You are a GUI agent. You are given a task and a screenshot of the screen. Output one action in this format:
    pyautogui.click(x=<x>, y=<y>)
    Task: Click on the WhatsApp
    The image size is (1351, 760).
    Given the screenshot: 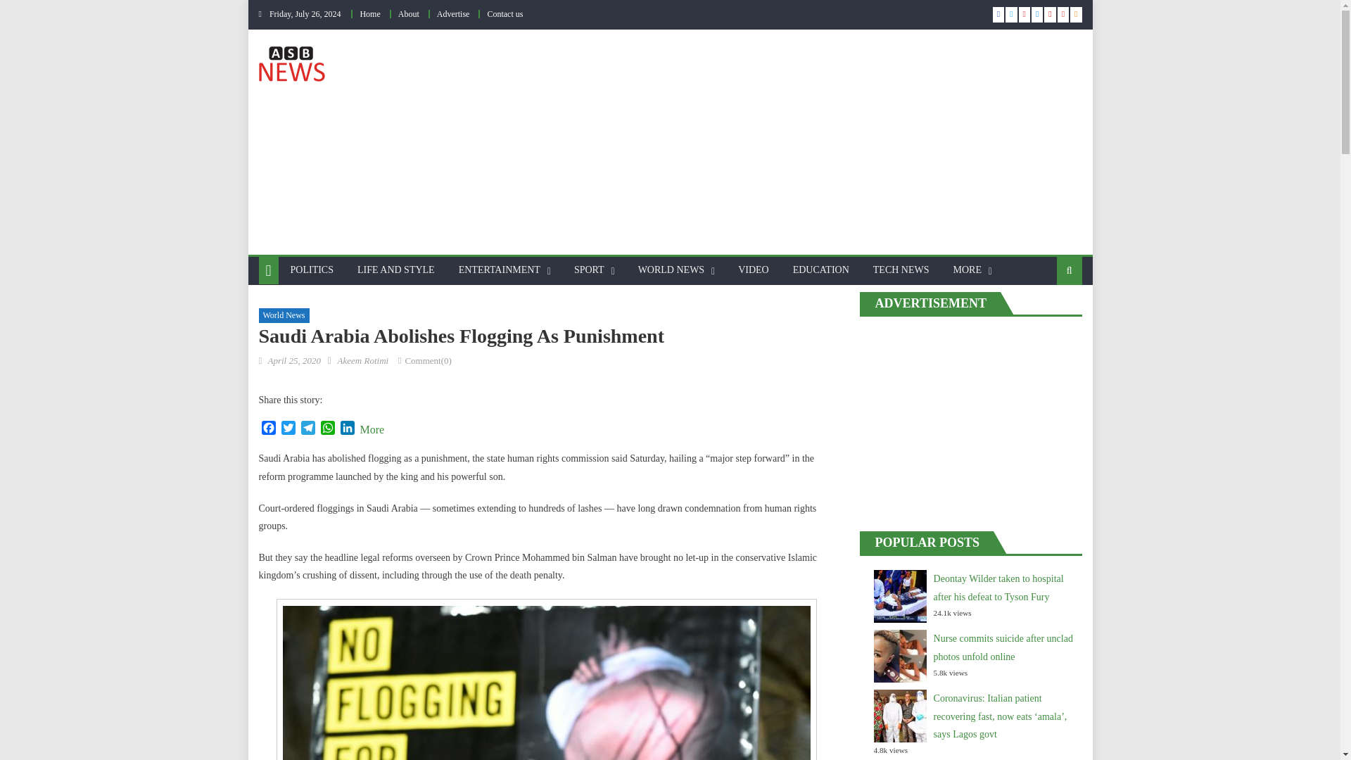 What is the action you would take?
    pyautogui.click(x=328, y=429)
    